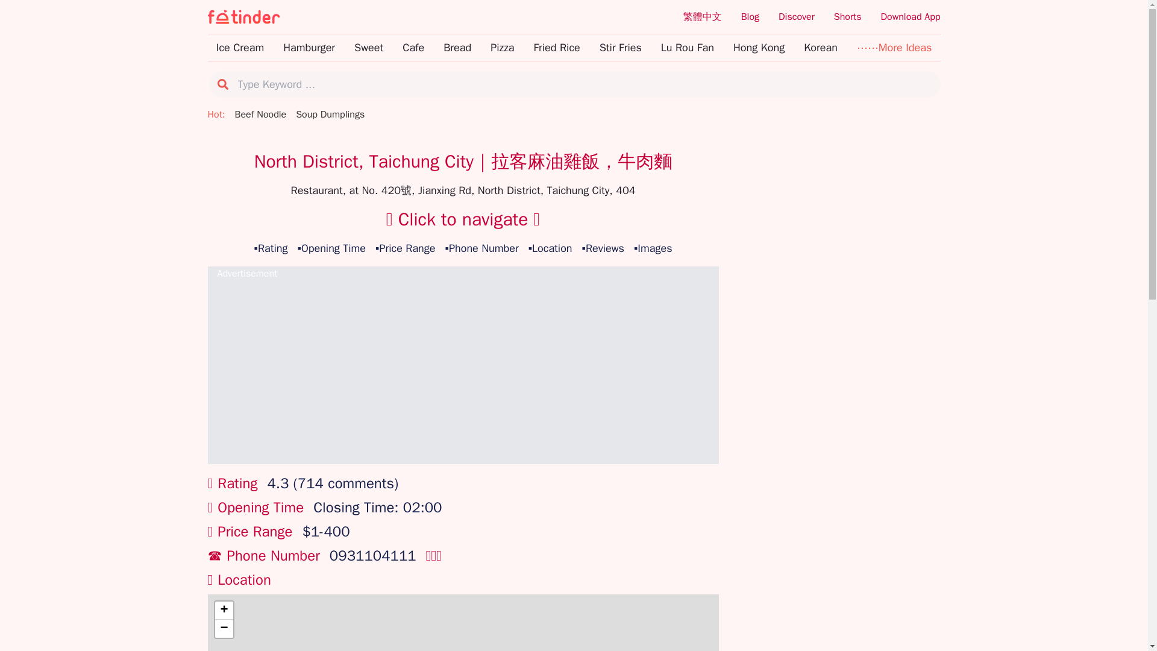 The width and height of the screenshot is (1157, 651). What do you see at coordinates (463, 370) in the screenshot?
I see `Advertisement` at bounding box center [463, 370].